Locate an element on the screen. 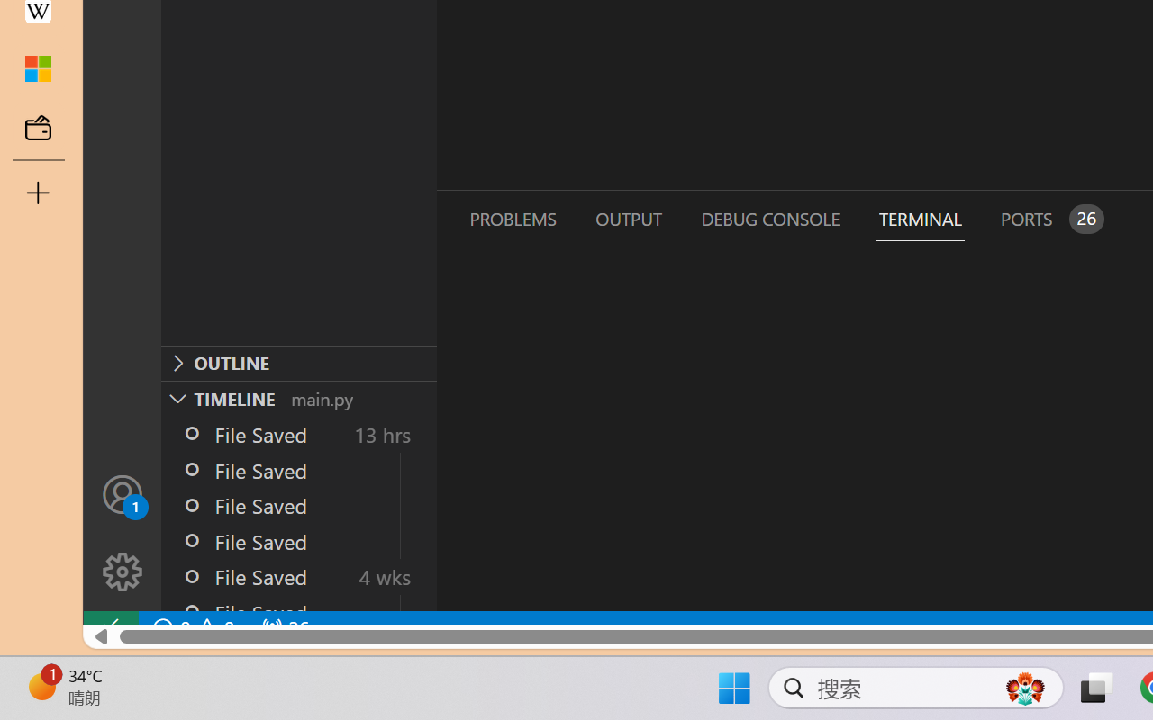 The height and width of the screenshot is (720, 1153). Output (Ctrl+Shift+U) is located at coordinates (627, 219).